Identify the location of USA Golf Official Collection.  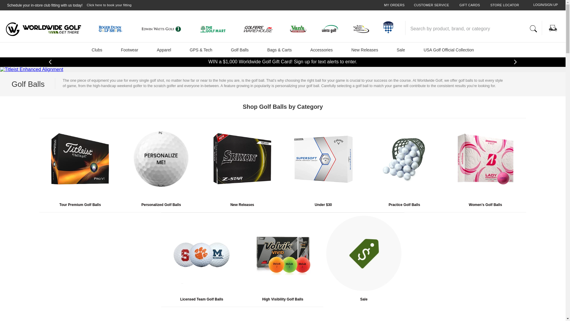
(449, 49).